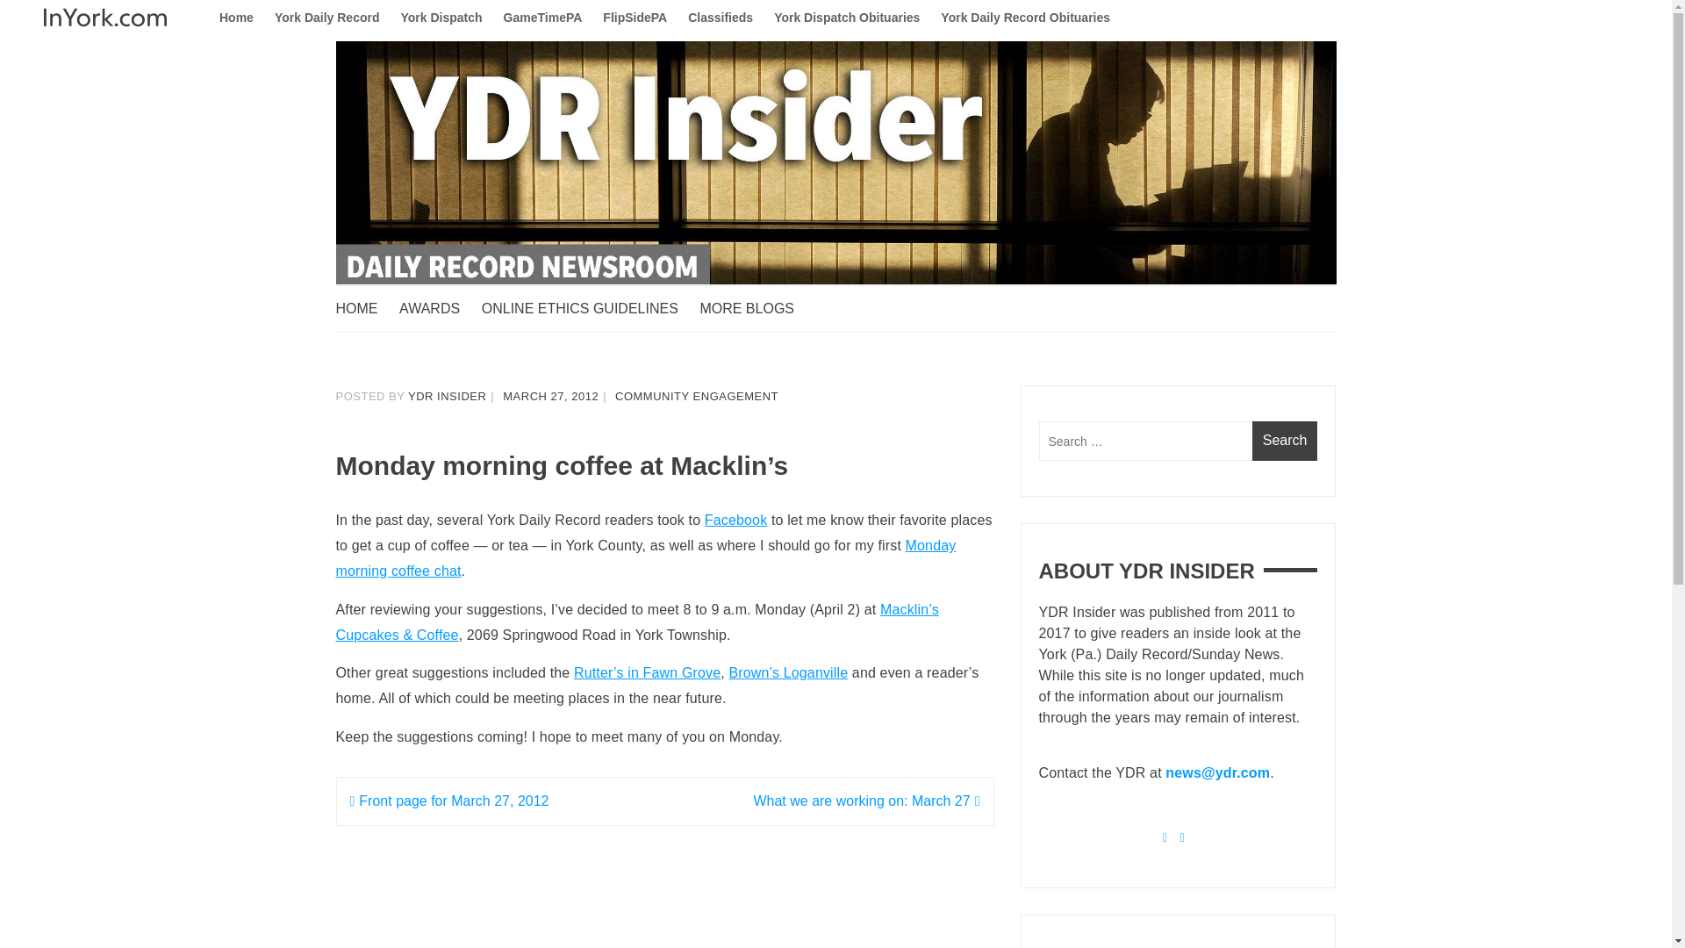 The width and height of the screenshot is (1685, 948). Describe the element at coordinates (438, 309) in the screenshot. I see `AWARDS` at that location.